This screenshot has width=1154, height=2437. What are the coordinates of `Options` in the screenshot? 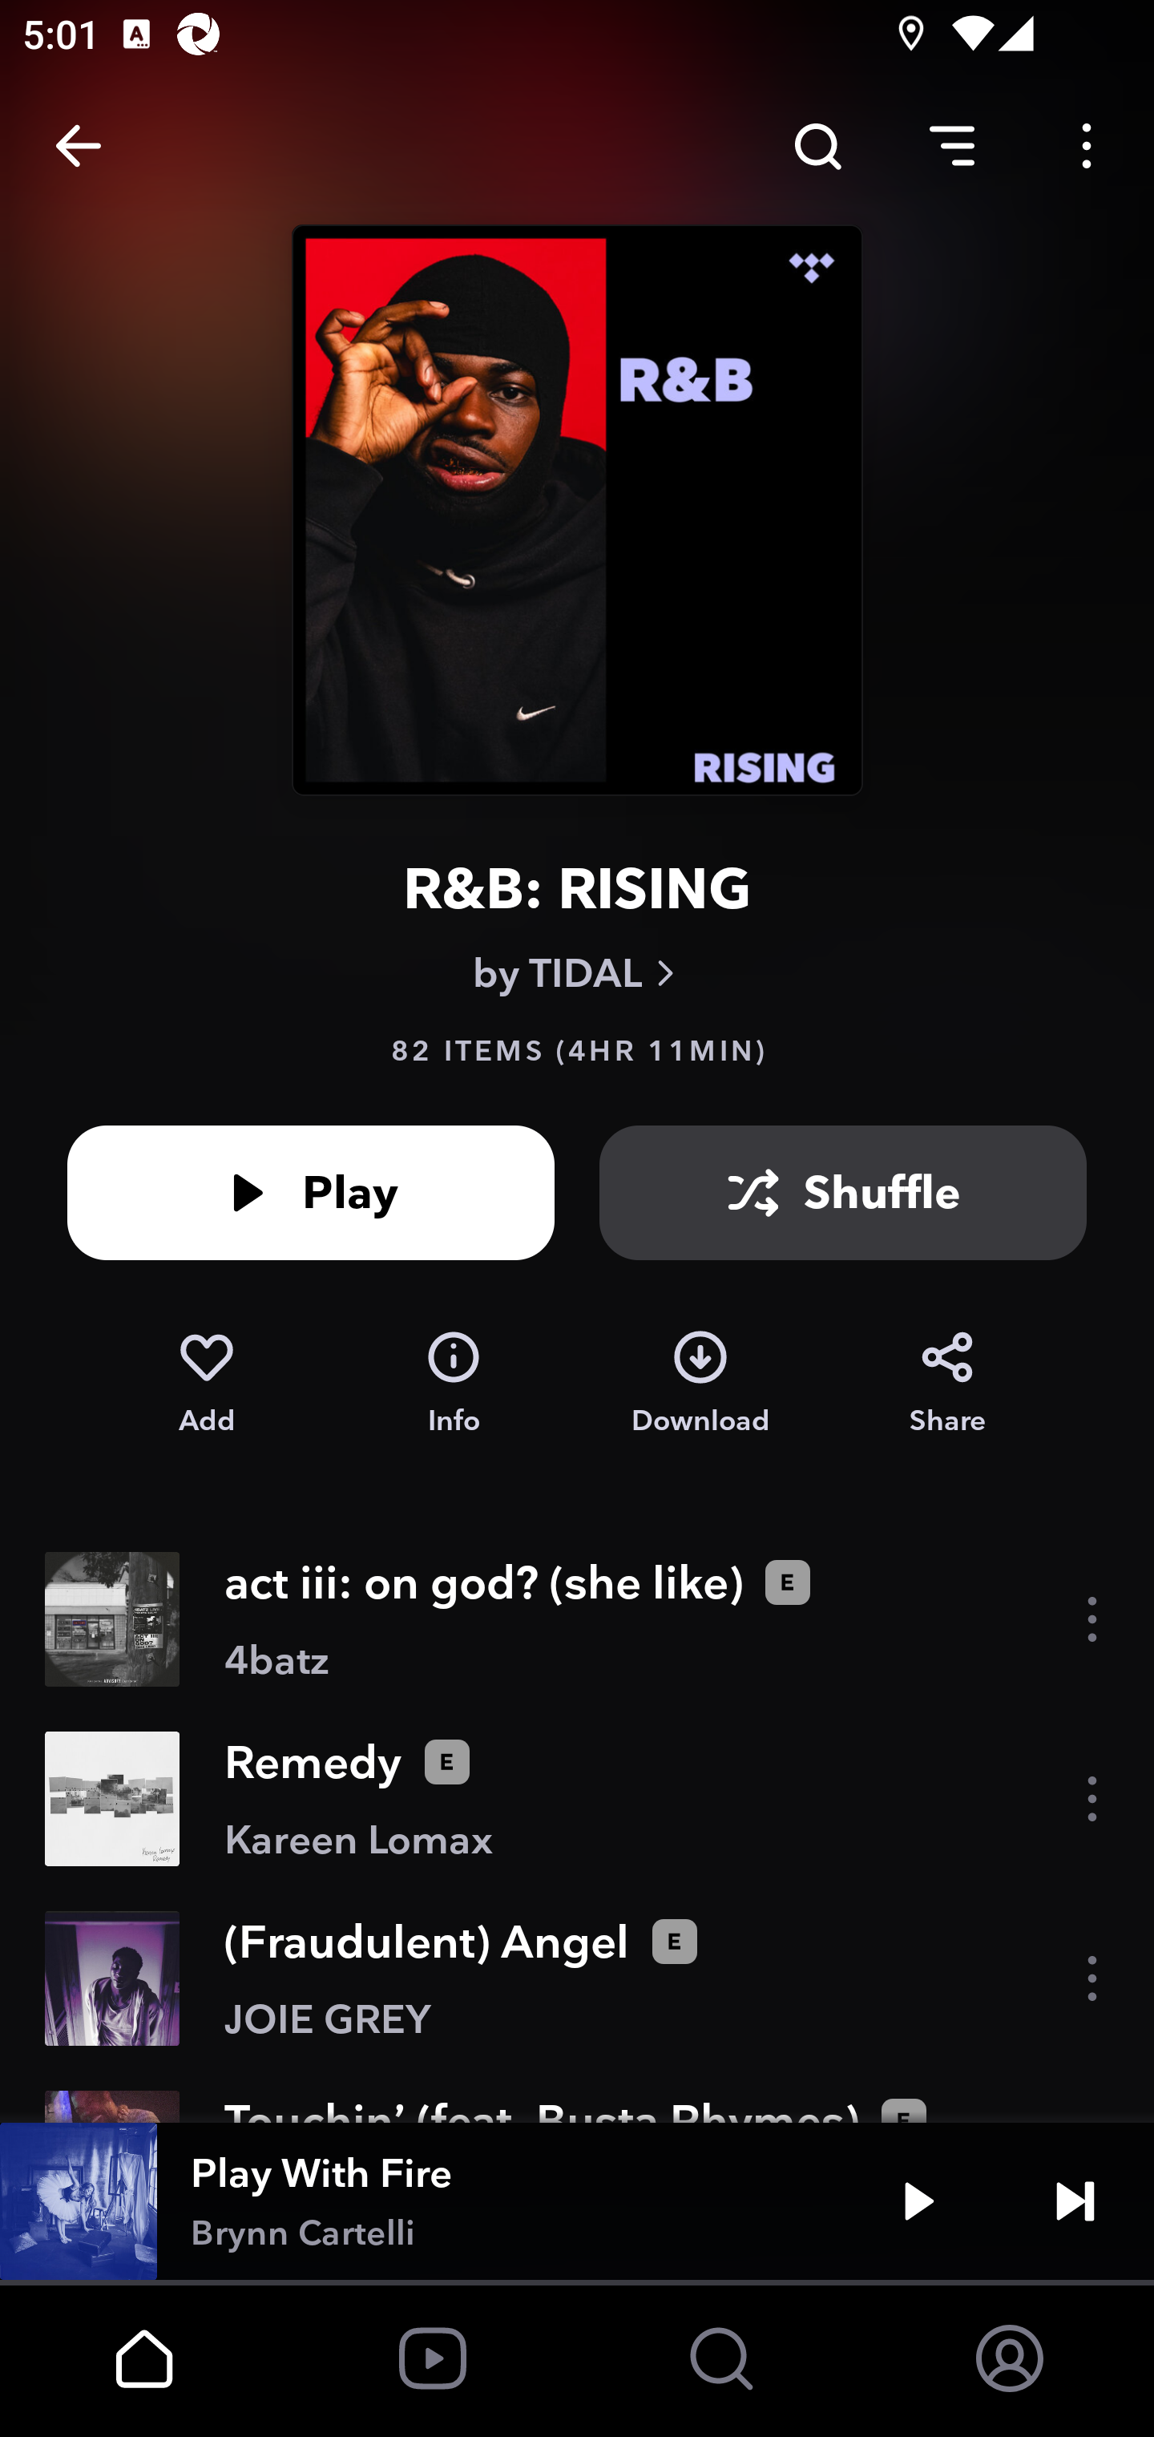 It's located at (1087, 146).